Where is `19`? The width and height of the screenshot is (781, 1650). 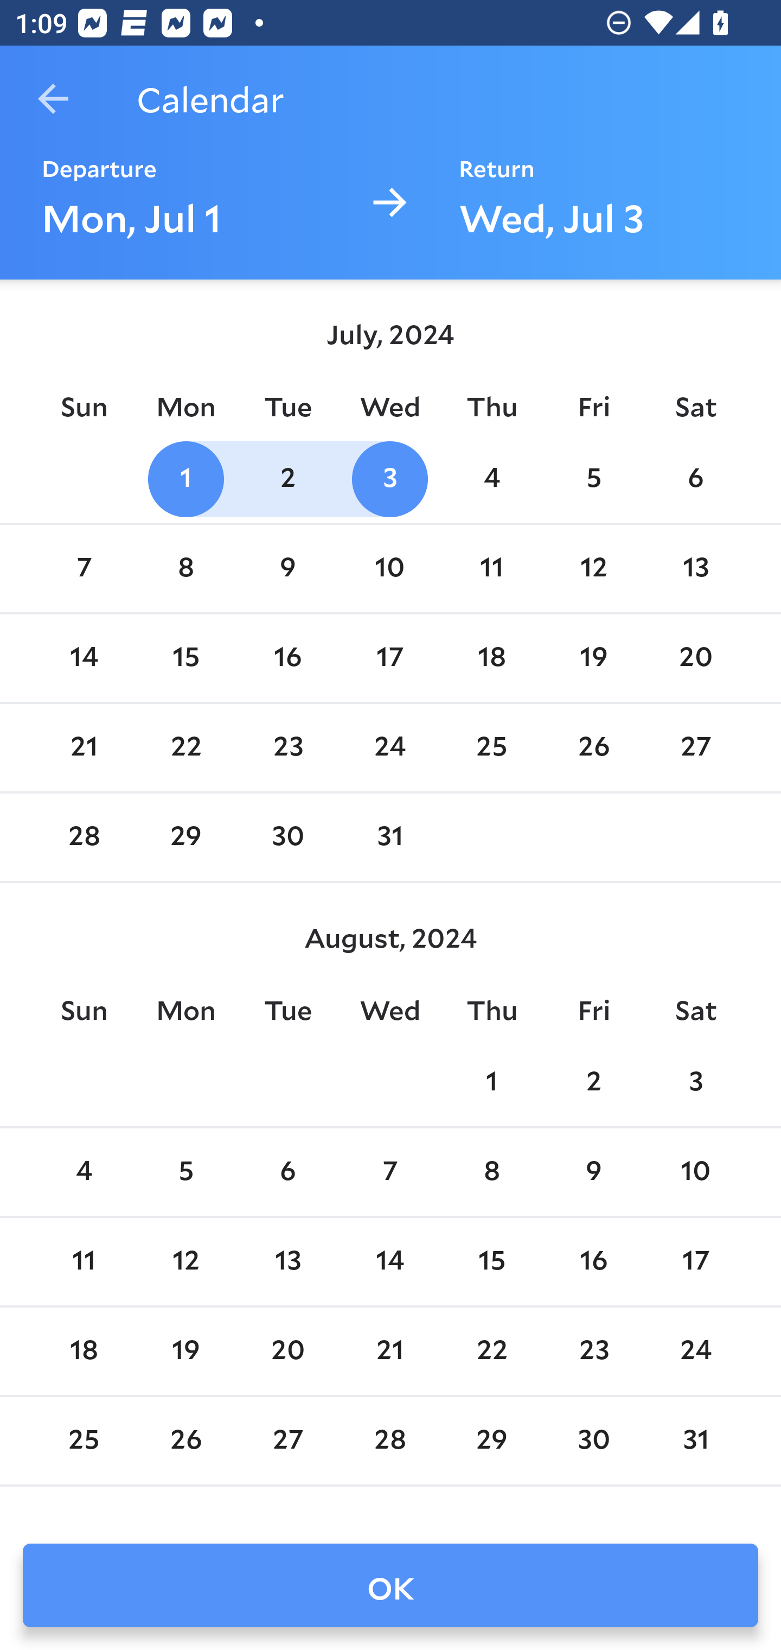 19 is located at coordinates (186, 1351).